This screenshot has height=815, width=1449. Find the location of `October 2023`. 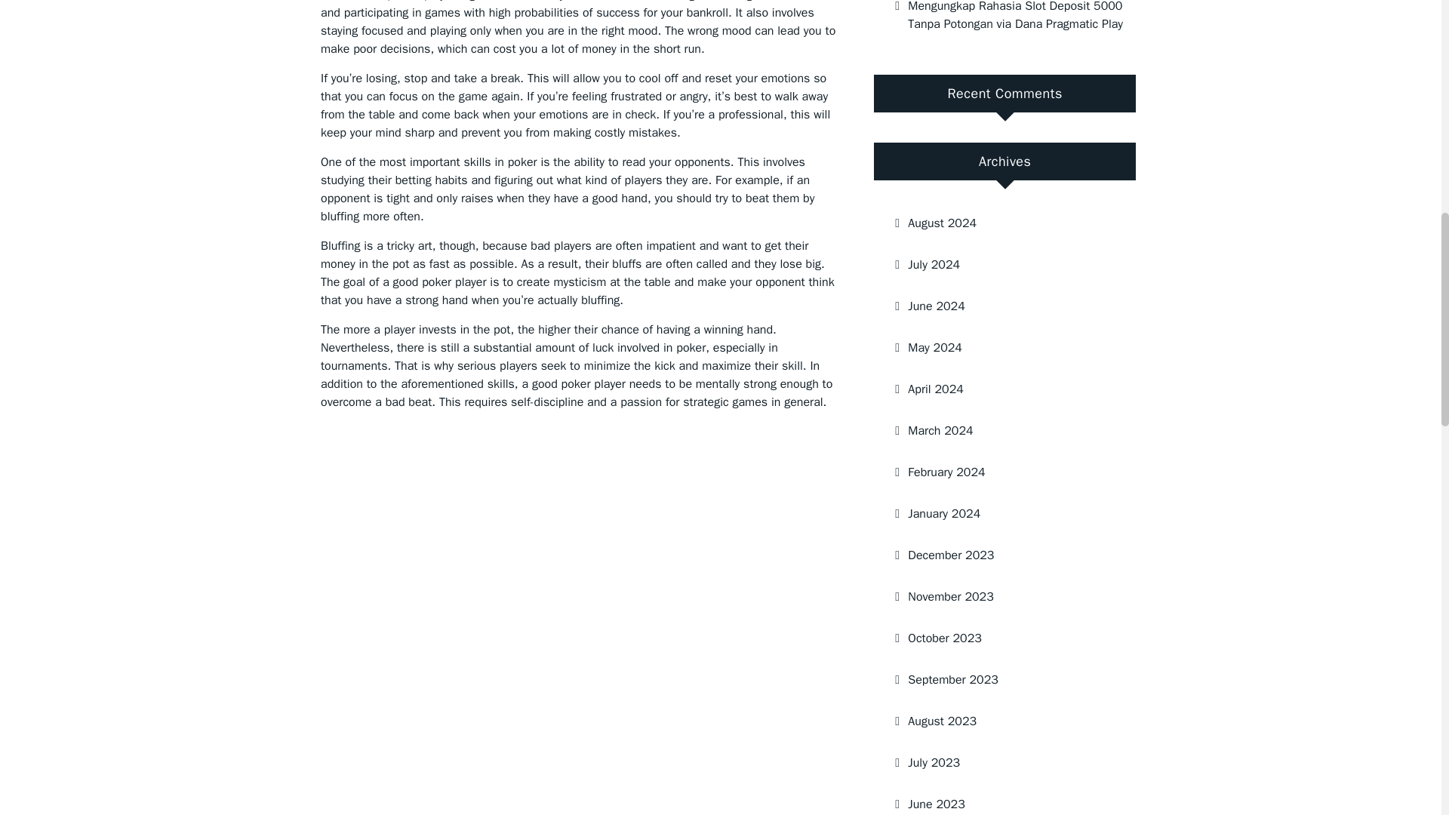

October 2023 is located at coordinates (998, 638).